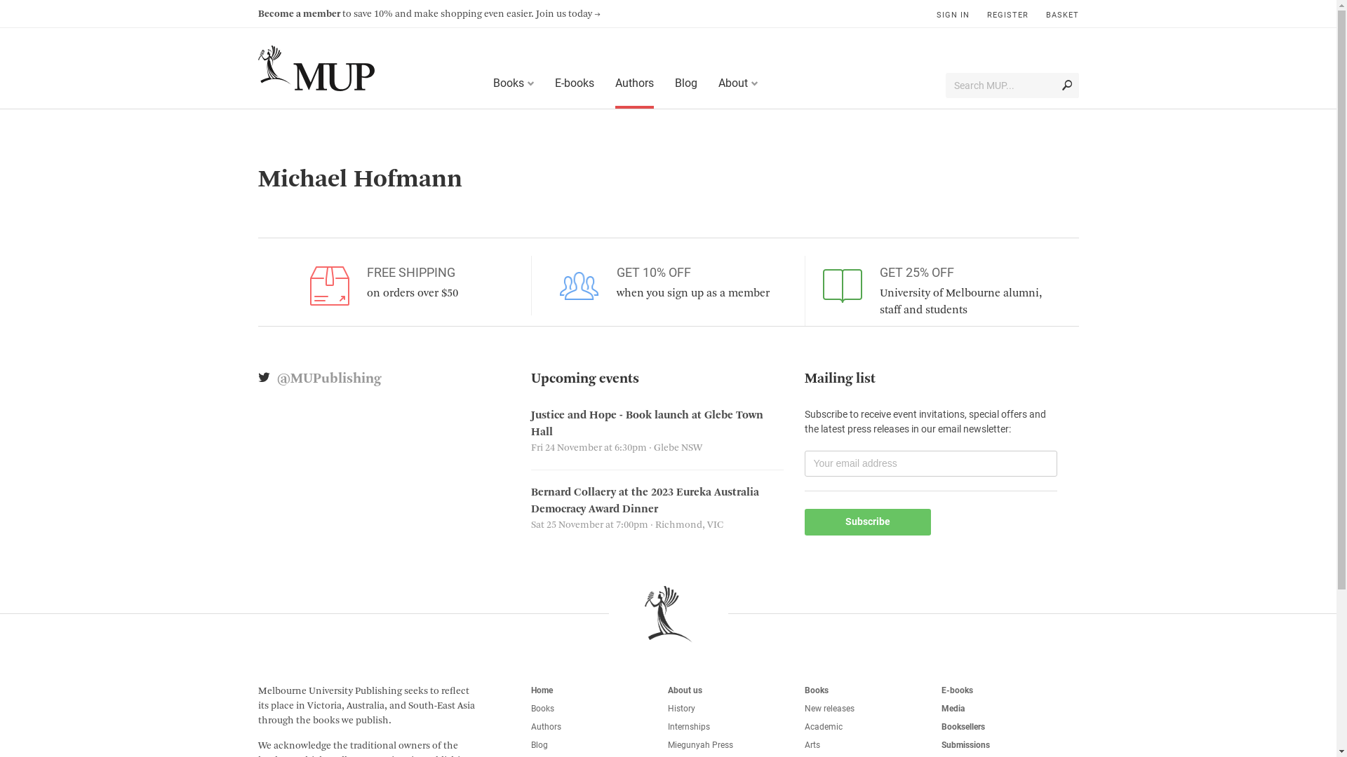 The height and width of the screenshot is (757, 1347). What do you see at coordinates (824, 727) in the screenshot?
I see `Academic` at bounding box center [824, 727].